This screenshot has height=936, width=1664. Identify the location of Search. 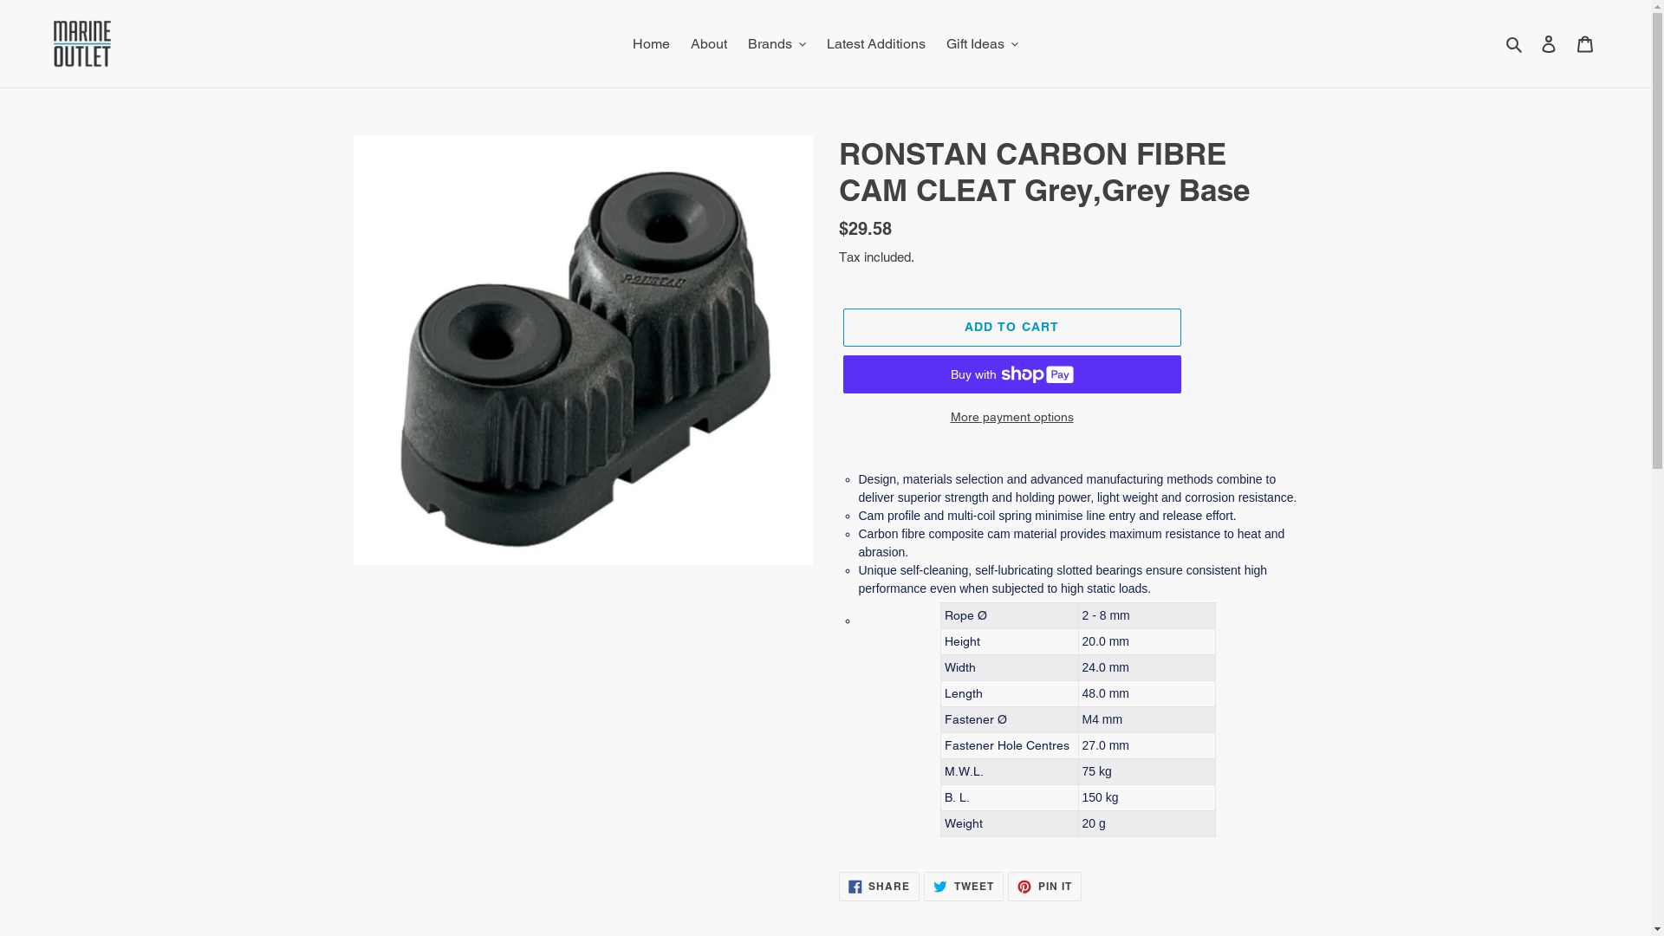
(1515, 44).